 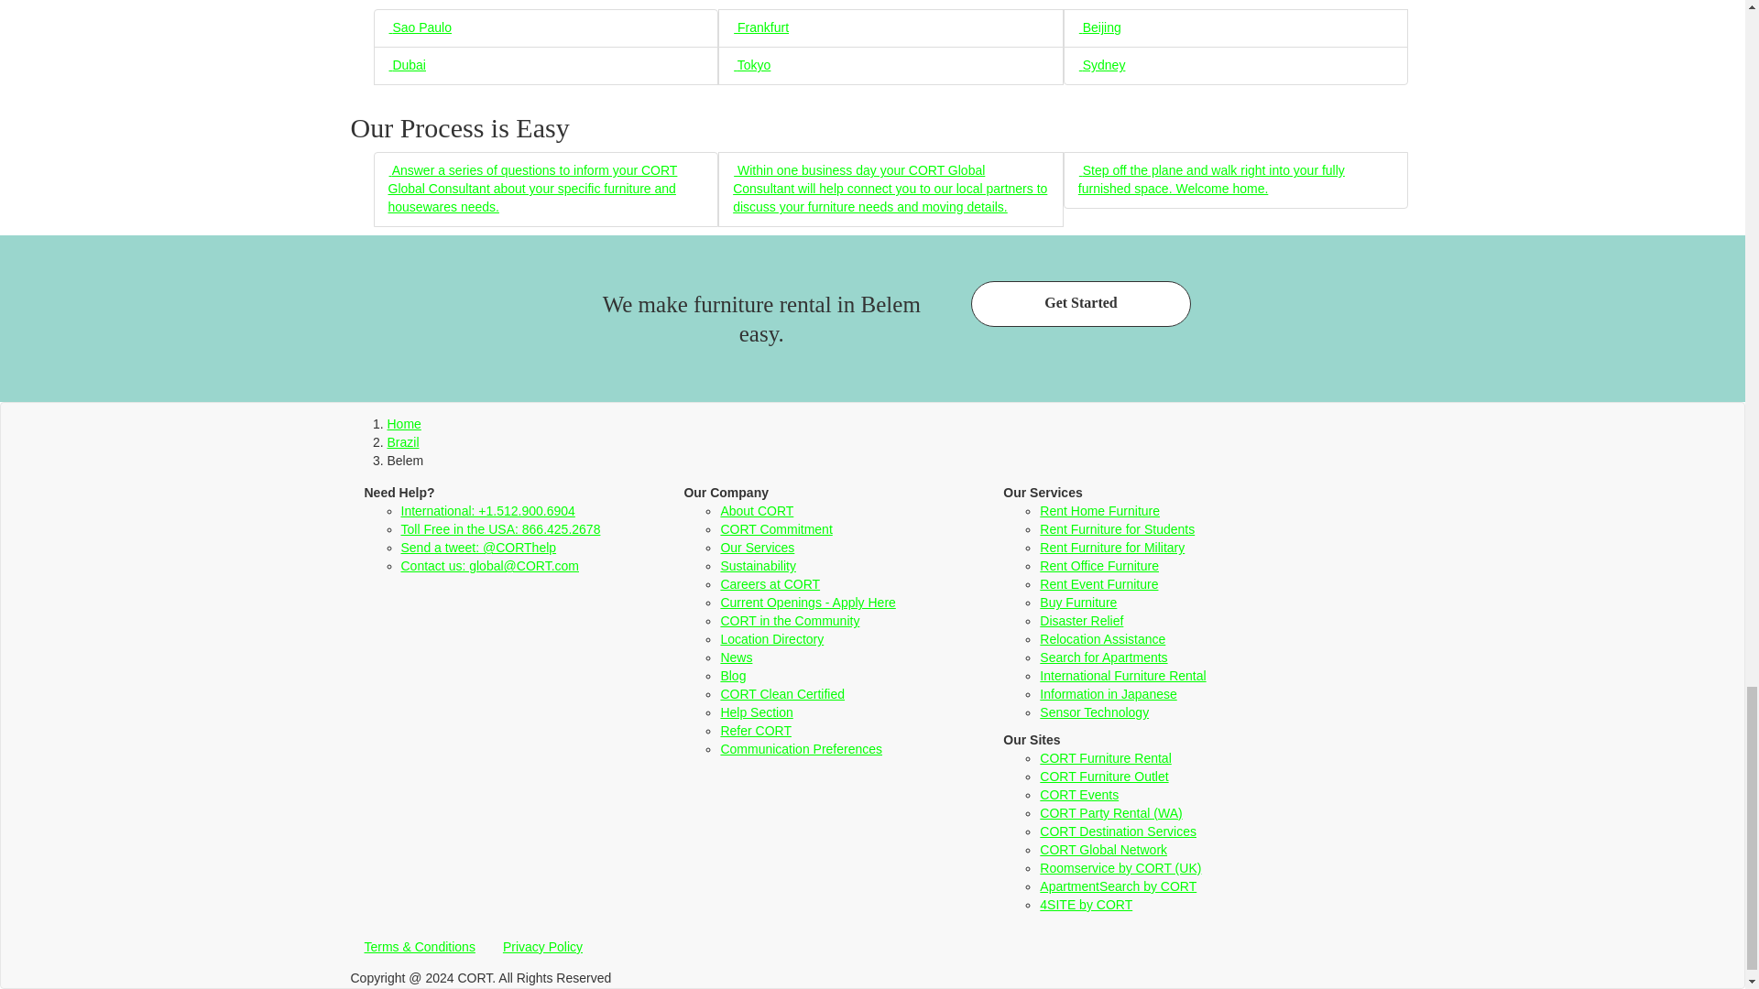 I want to click on Sao Paulo, so click(x=420, y=27).